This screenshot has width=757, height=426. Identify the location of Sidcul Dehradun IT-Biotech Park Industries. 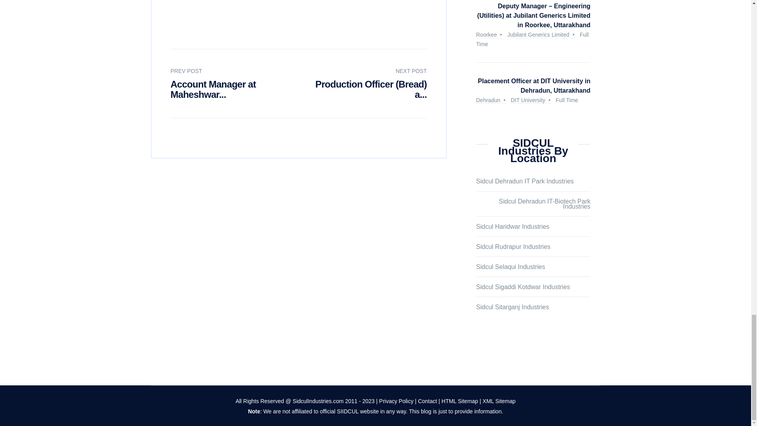
(533, 204).